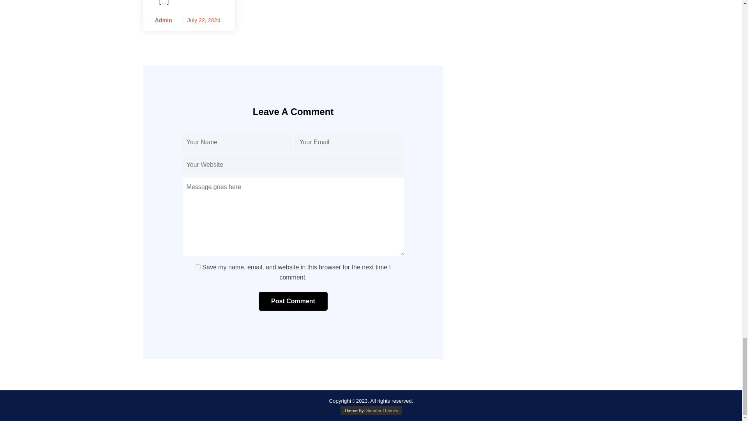 This screenshot has height=421, width=748. What do you see at coordinates (293, 301) in the screenshot?
I see `Post Comment` at bounding box center [293, 301].